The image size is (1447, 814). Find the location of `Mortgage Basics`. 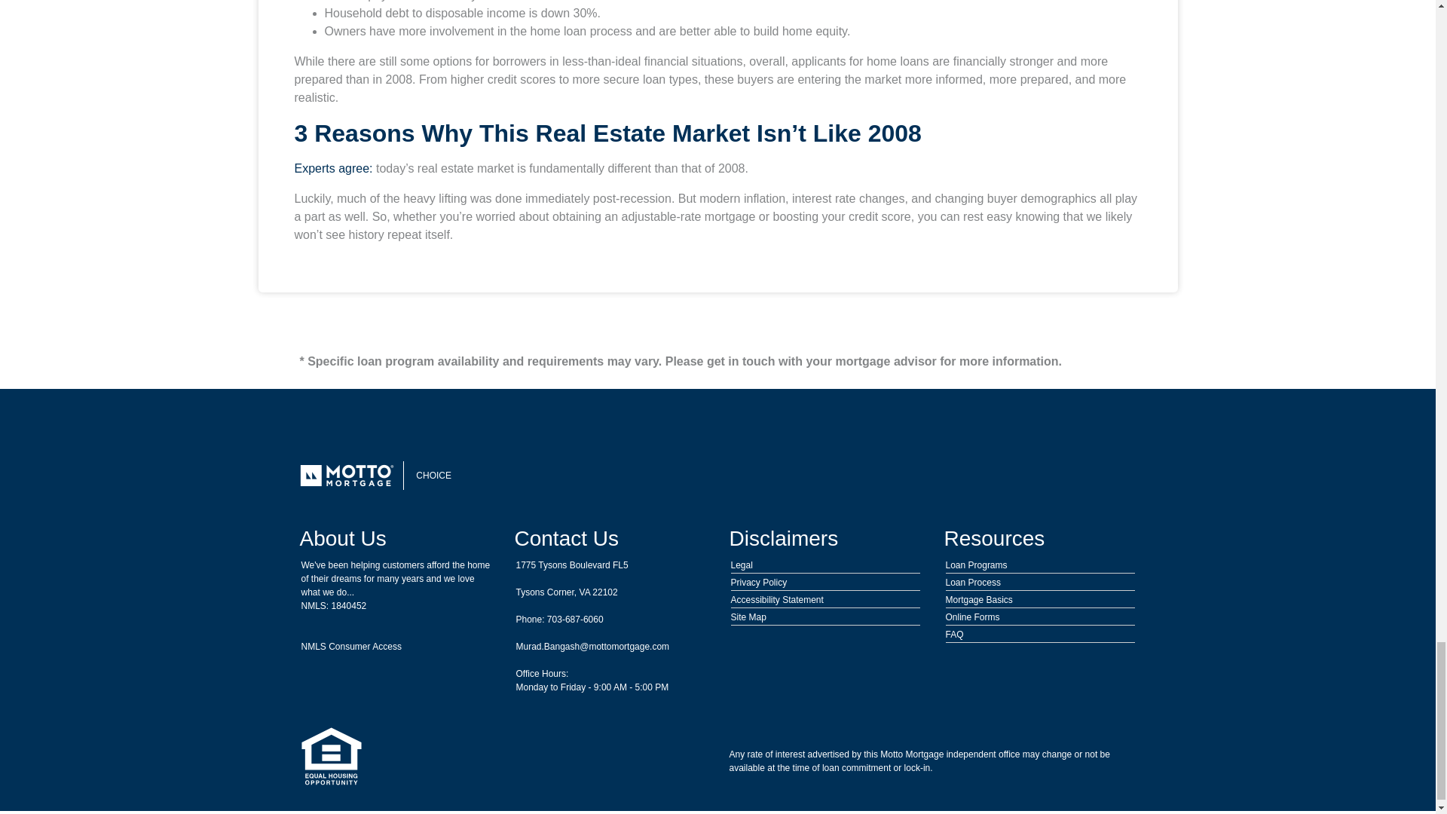

Mortgage Basics is located at coordinates (978, 600).